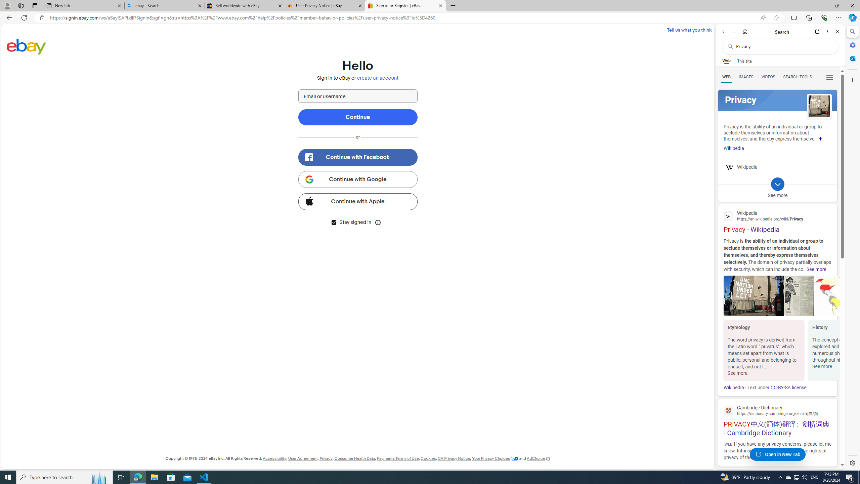 This screenshot has height=484, width=860. Describe the element at coordinates (309, 200) in the screenshot. I see `Class: apple-icon` at that location.